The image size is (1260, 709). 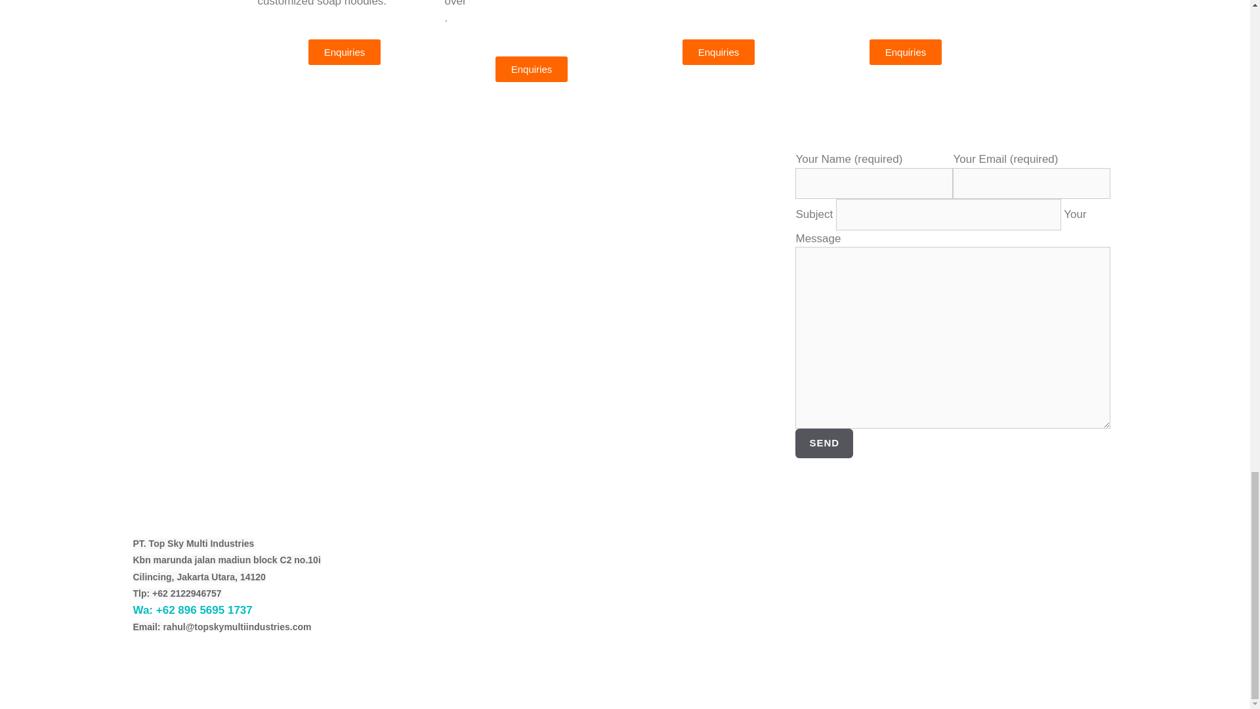 What do you see at coordinates (906, 53) in the screenshot?
I see `Enquiries` at bounding box center [906, 53].